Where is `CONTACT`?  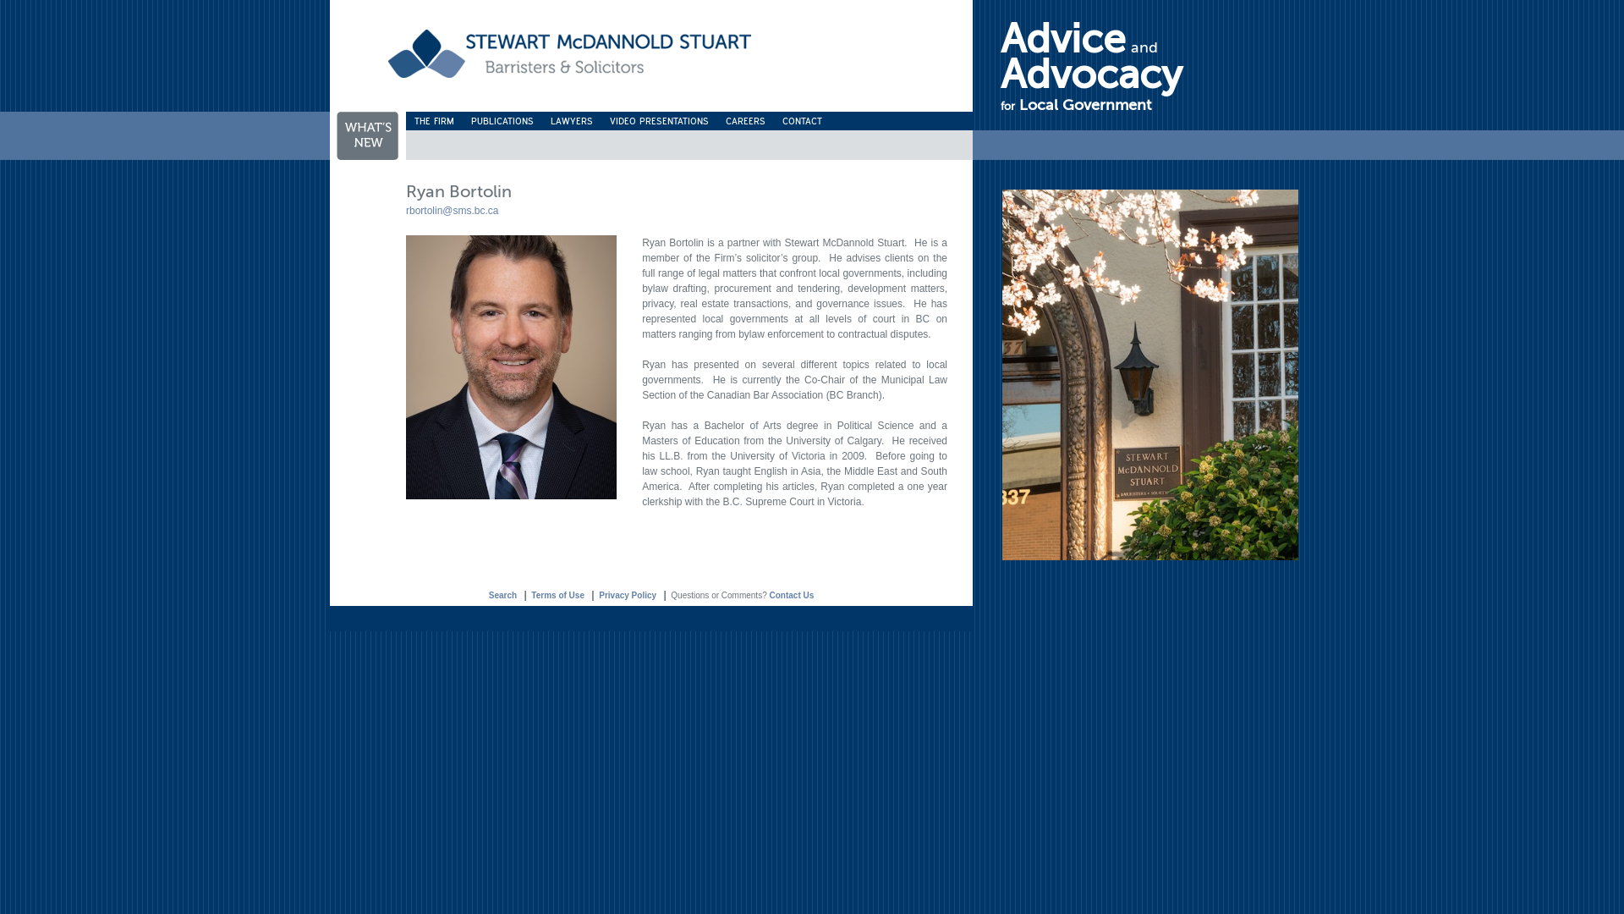 CONTACT is located at coordinates (802, 121).